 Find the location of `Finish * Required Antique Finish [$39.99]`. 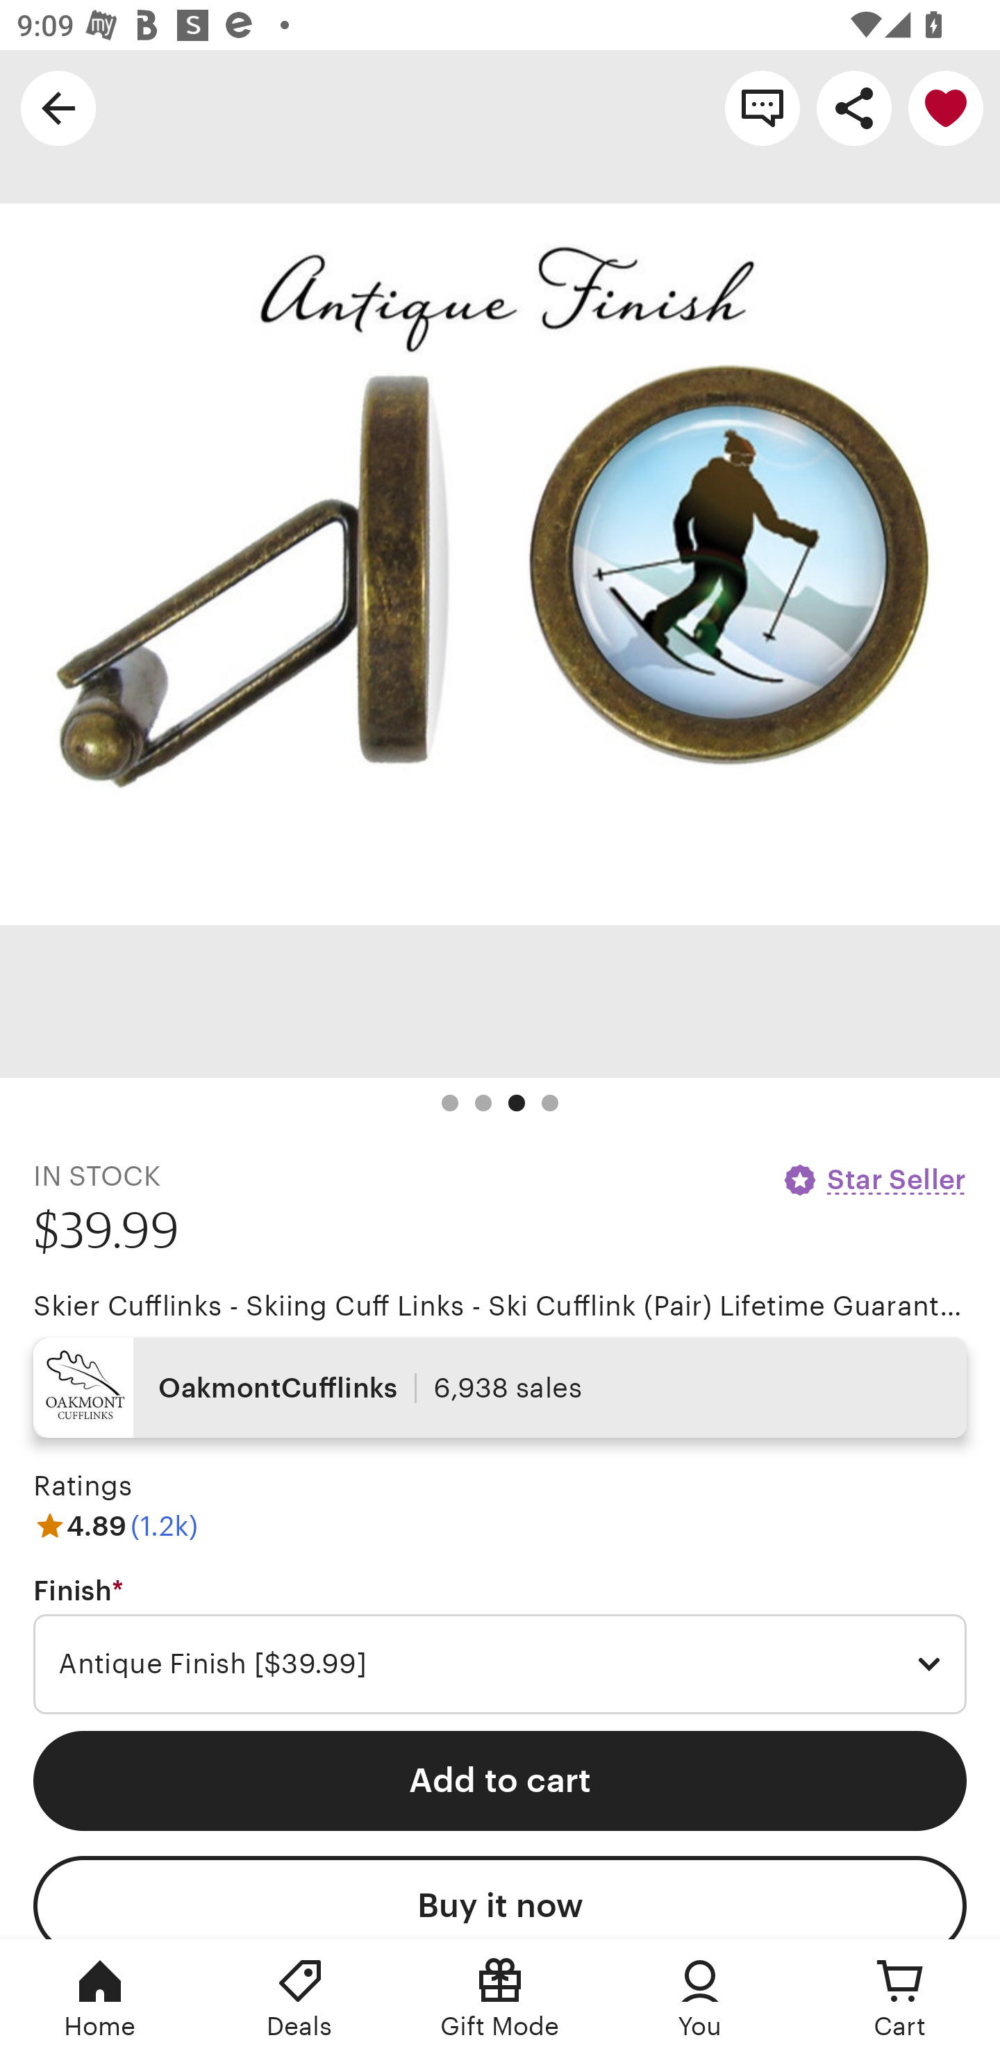

Finish * Required Antique Finish [$39.99] is located at coordinates (500, 1645).